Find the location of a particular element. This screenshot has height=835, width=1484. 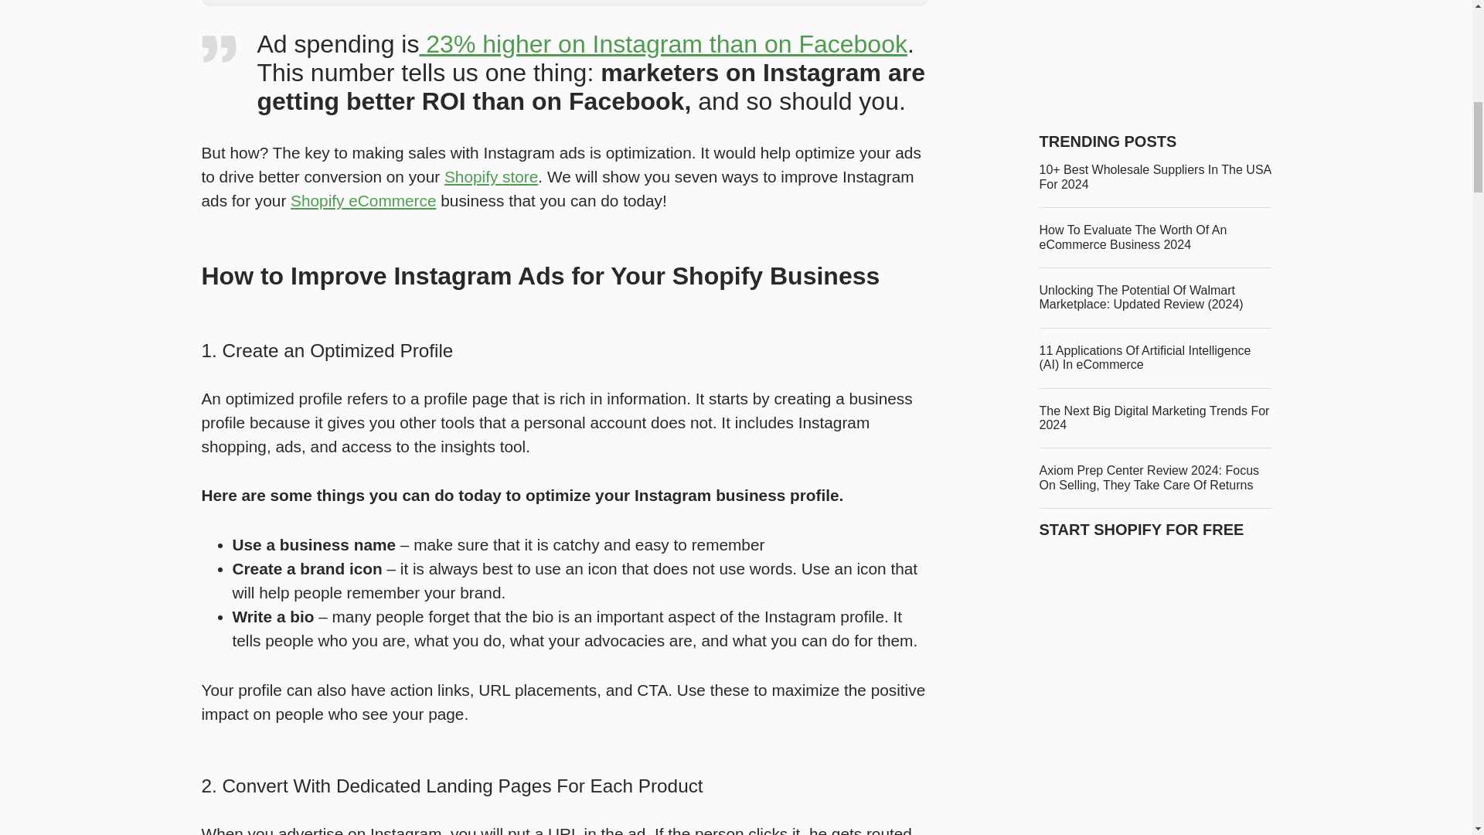

Impact is located at coordinates (224, 714).